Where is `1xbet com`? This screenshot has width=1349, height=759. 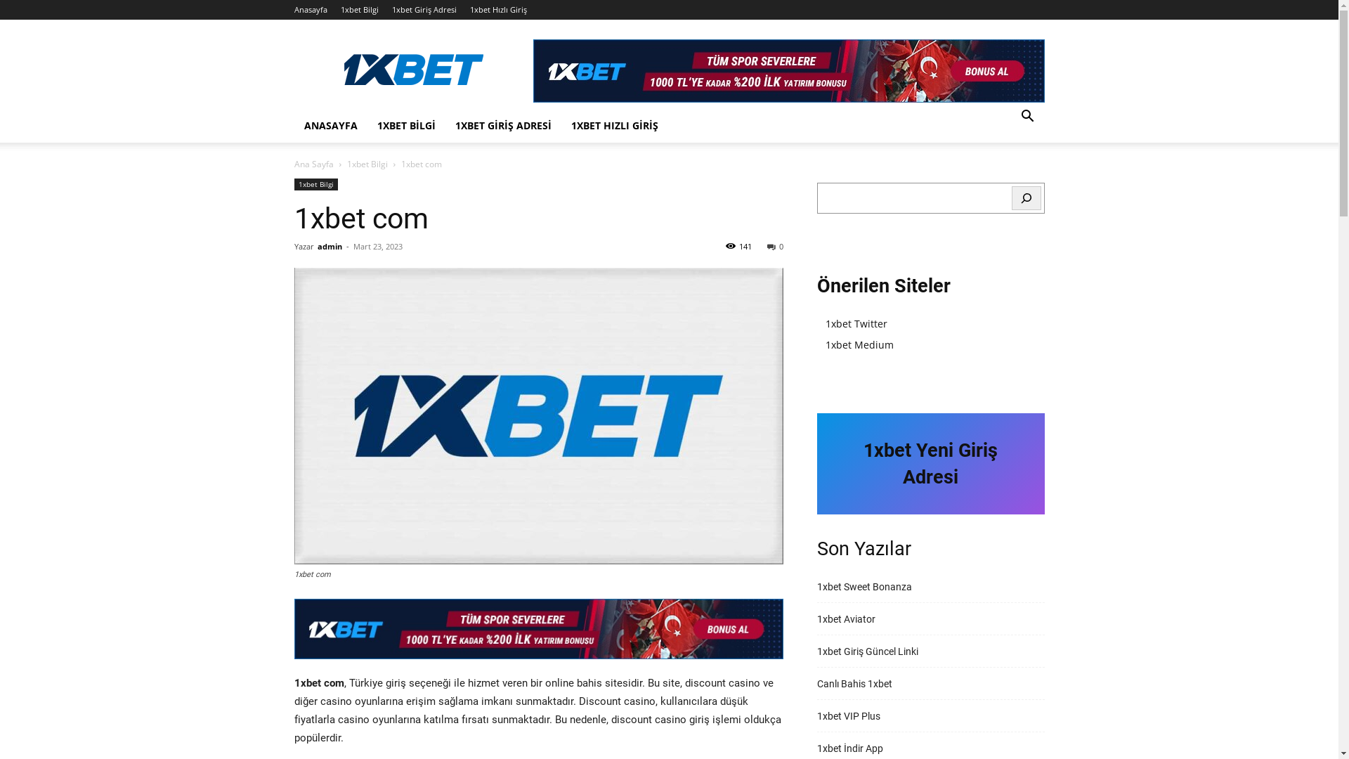 1xbet com is located at coordinates (538, 416).